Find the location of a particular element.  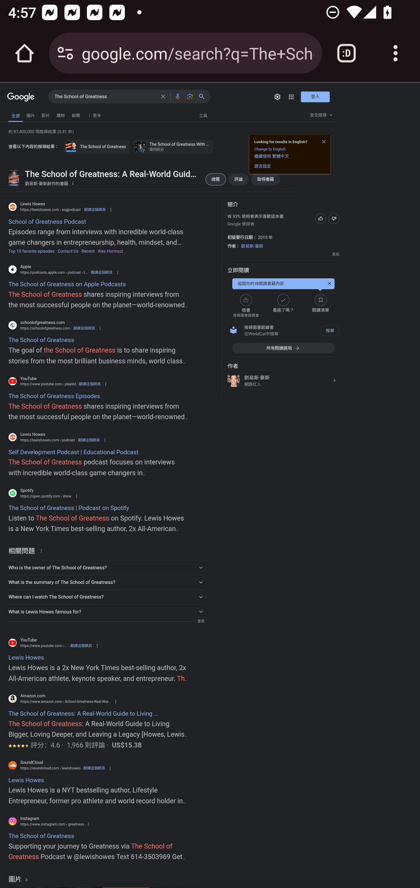

所有閱讀選項 所有閱讀選項 所有閱讀選項 is located at coordinates (283, 348).